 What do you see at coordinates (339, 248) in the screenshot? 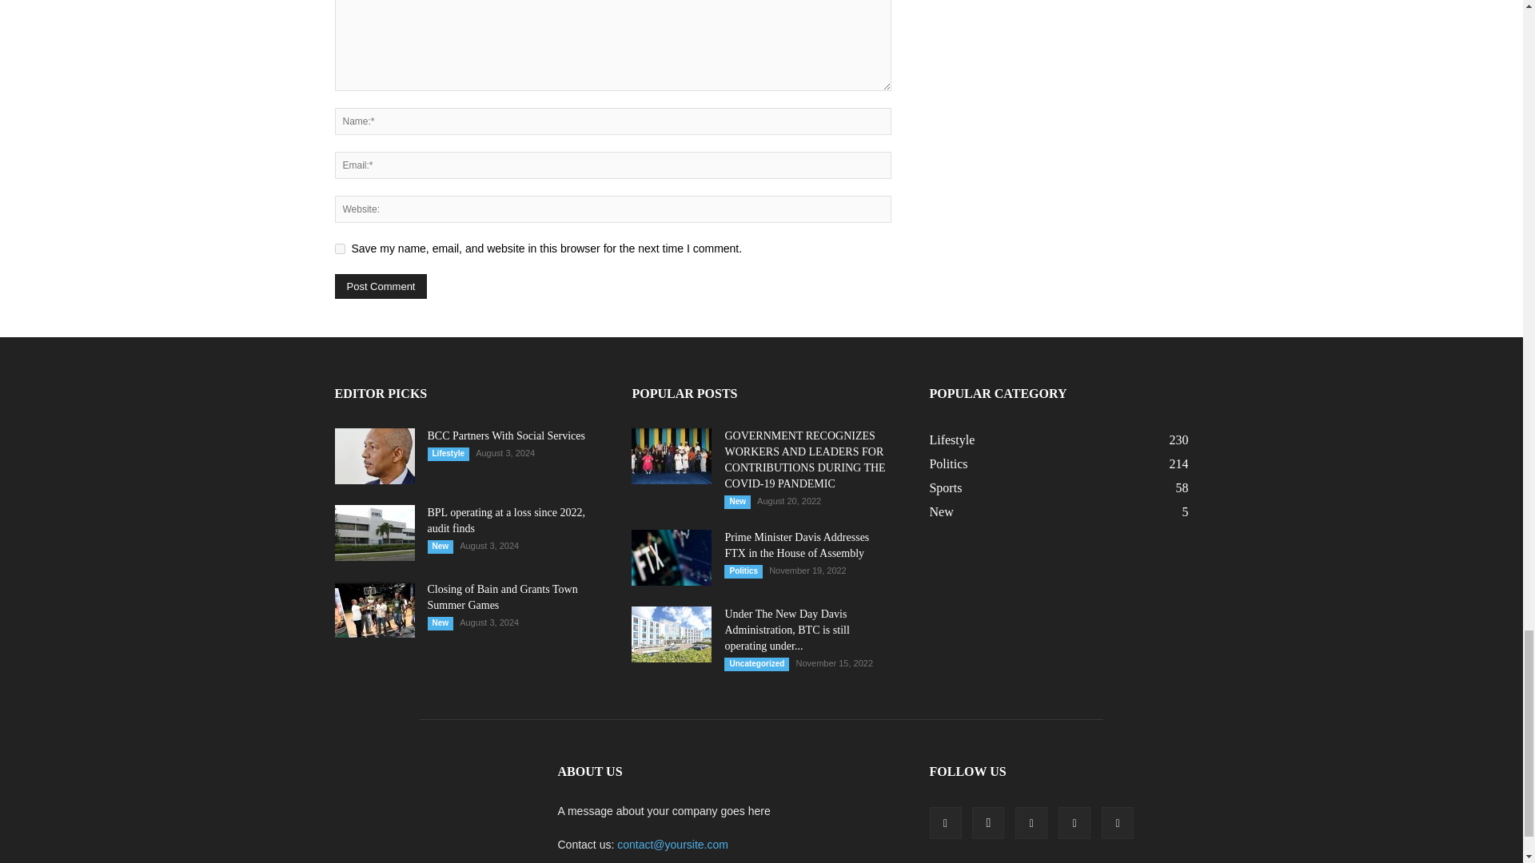
I see `yes` at bounding box center [339, 248].